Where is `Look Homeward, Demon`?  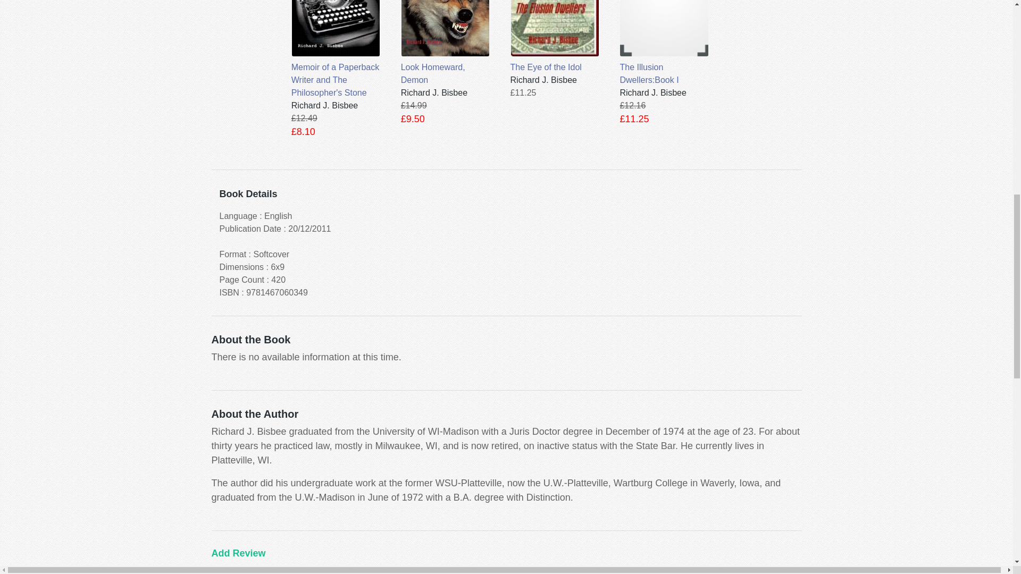
Look Homeward, Demon is located at coordinates (446, 44).